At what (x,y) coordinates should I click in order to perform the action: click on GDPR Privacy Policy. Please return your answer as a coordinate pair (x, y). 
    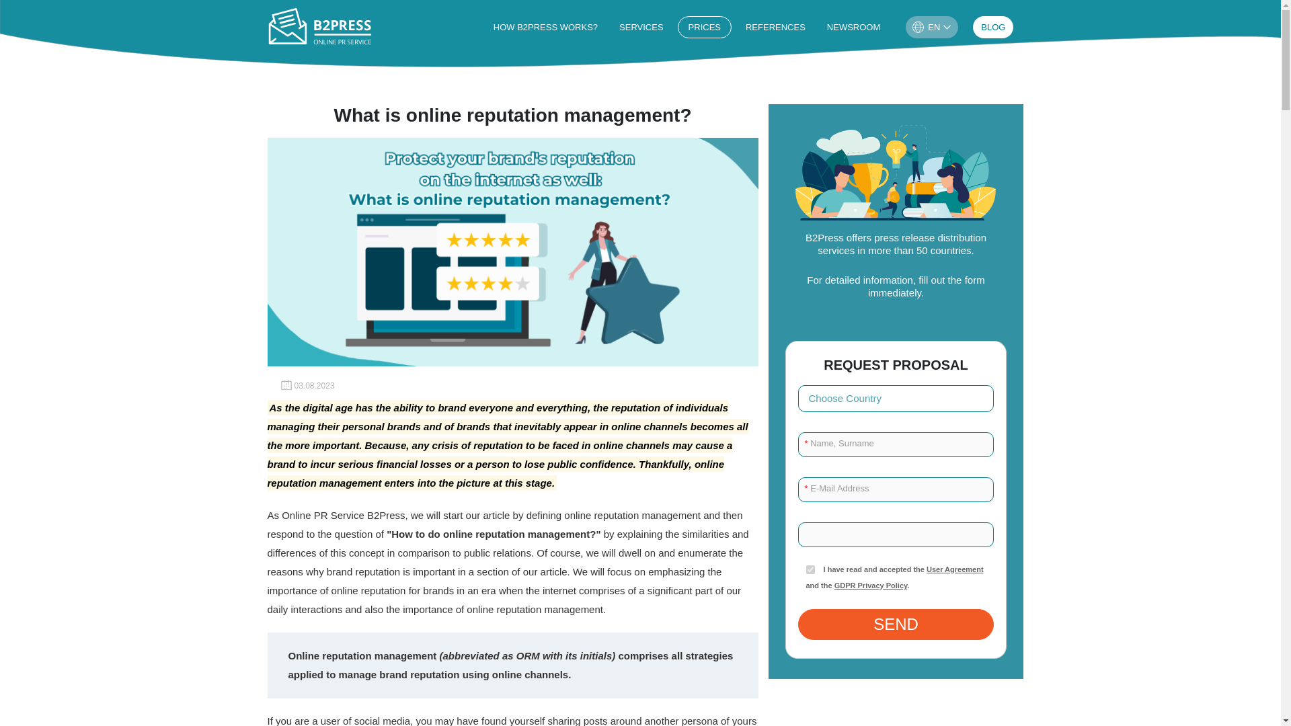
    Looking at the image, I should click on (870, 585).